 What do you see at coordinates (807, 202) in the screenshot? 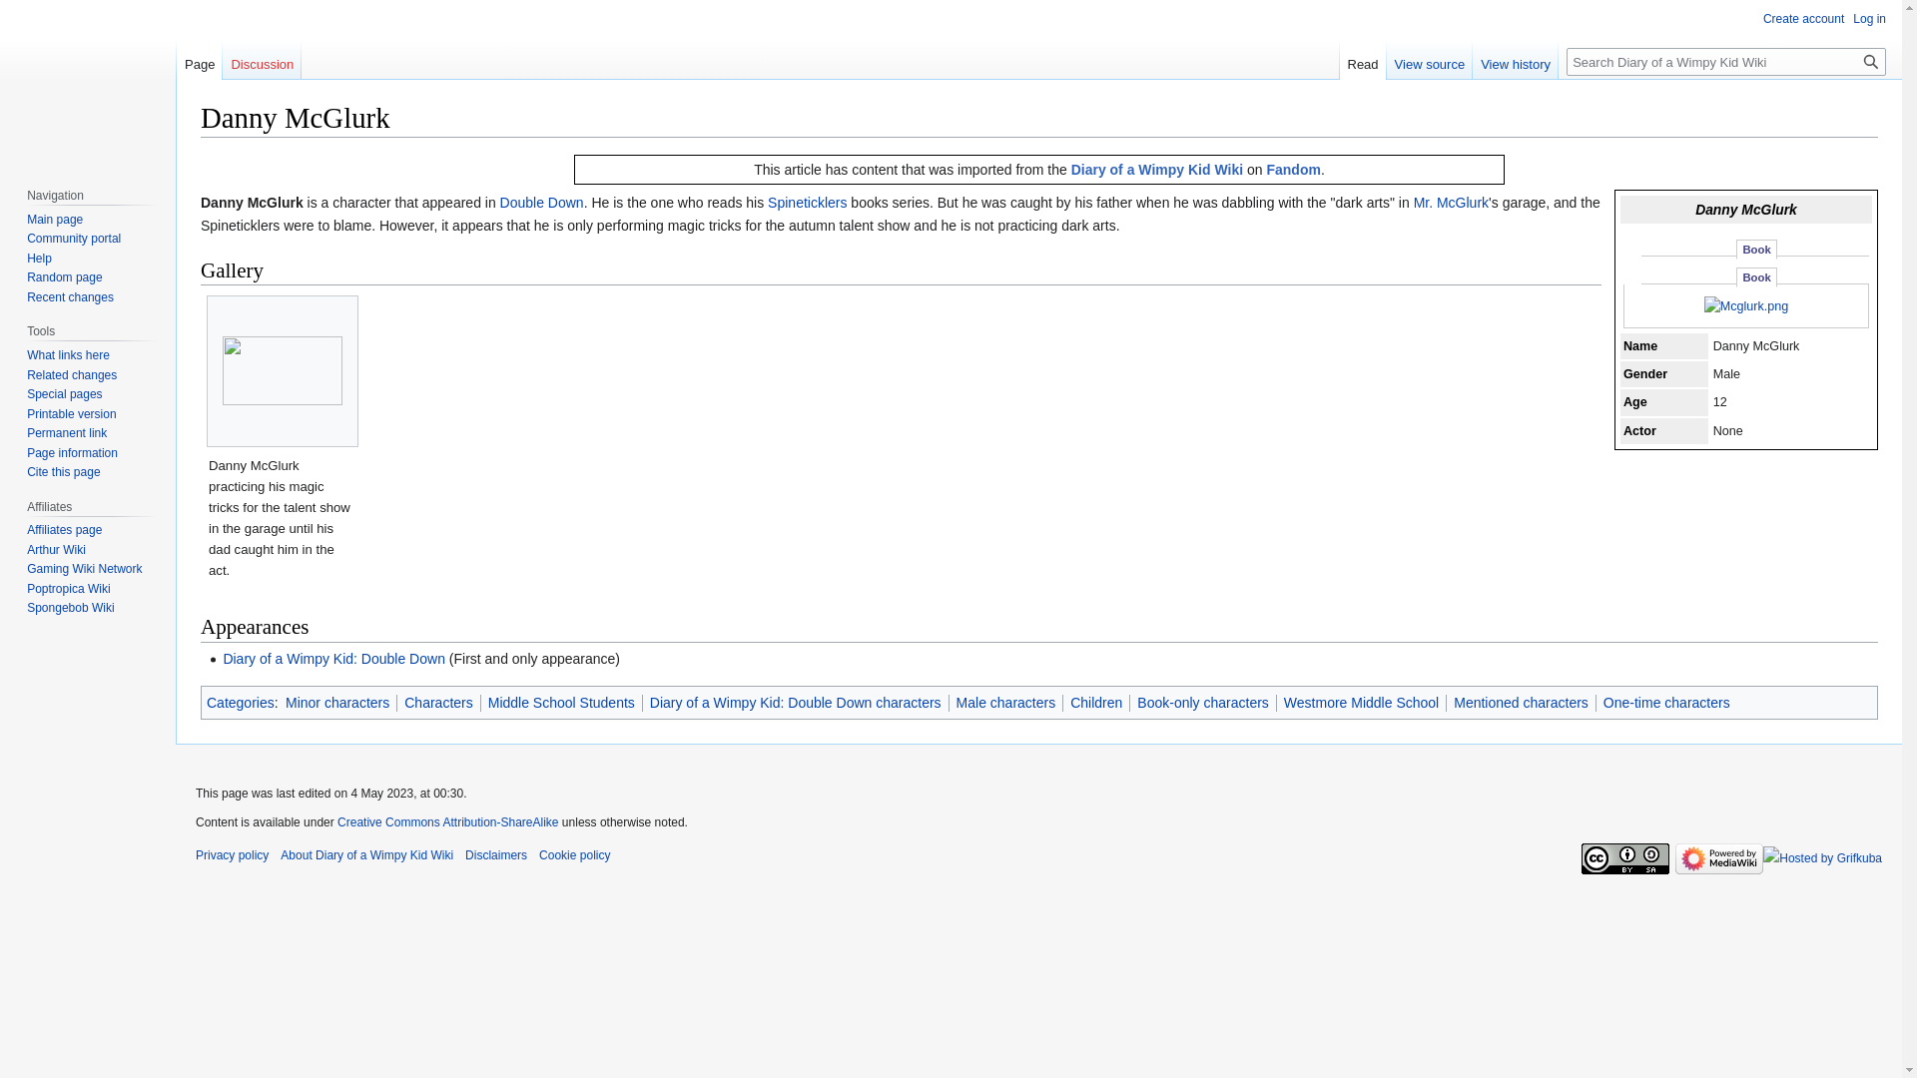
I see `Spineticklers` at bounding box center [807, 202].